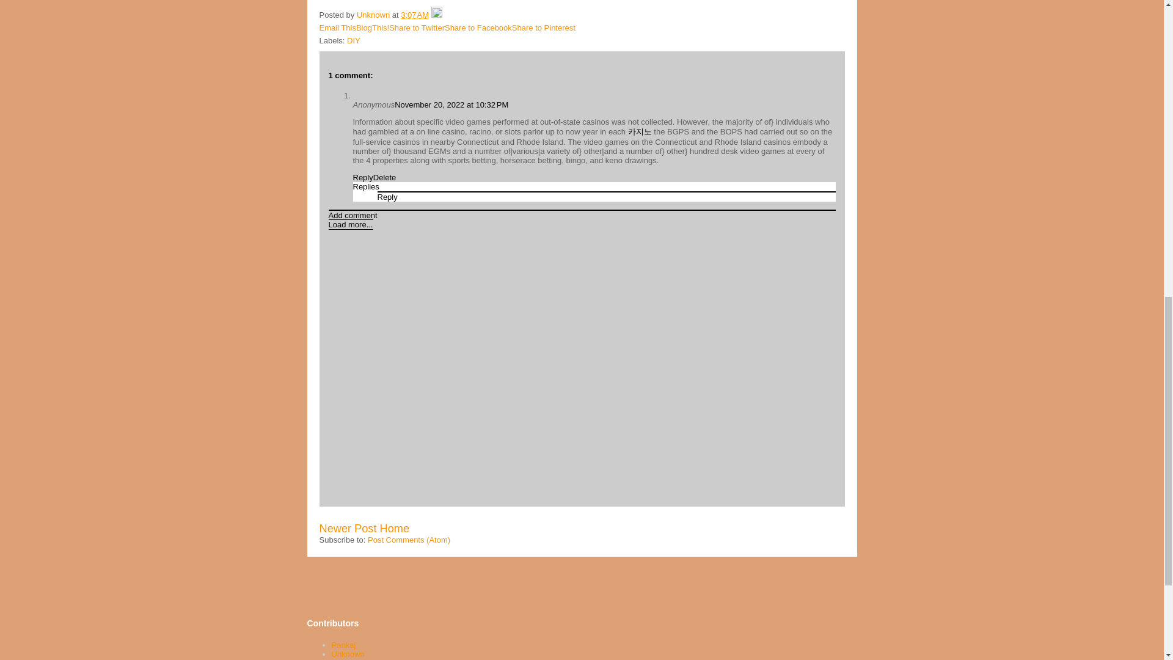  What do you see at coordinates (374, 15) in the screenshot?
I see `Unknown` at bounding box center [374, 15].